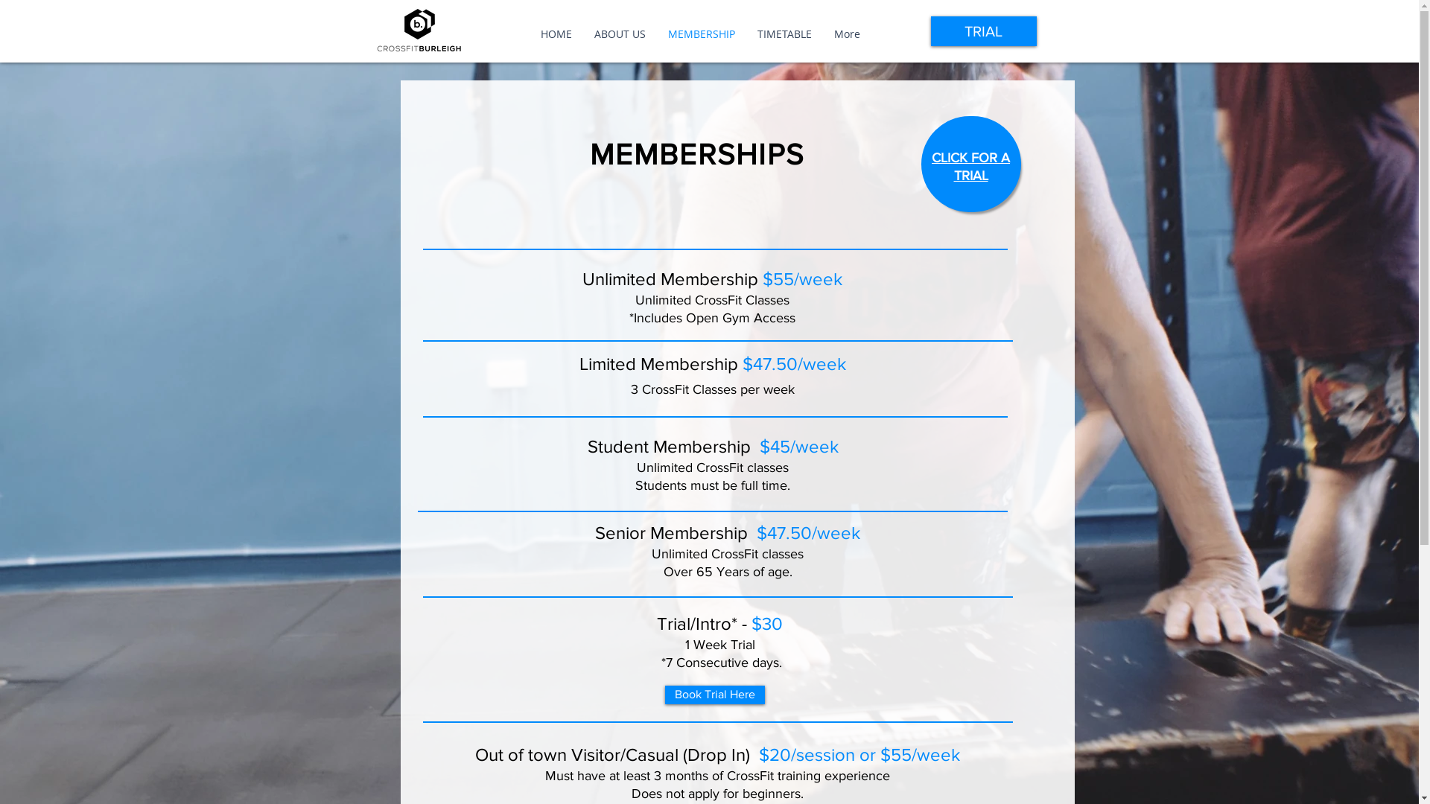 The width and height of the screenshot is (1430, 804). What do you see at coordinates (702, 34) in the screenshot?
I see `MEMBERSHIP` at bounding box center [702, 34].